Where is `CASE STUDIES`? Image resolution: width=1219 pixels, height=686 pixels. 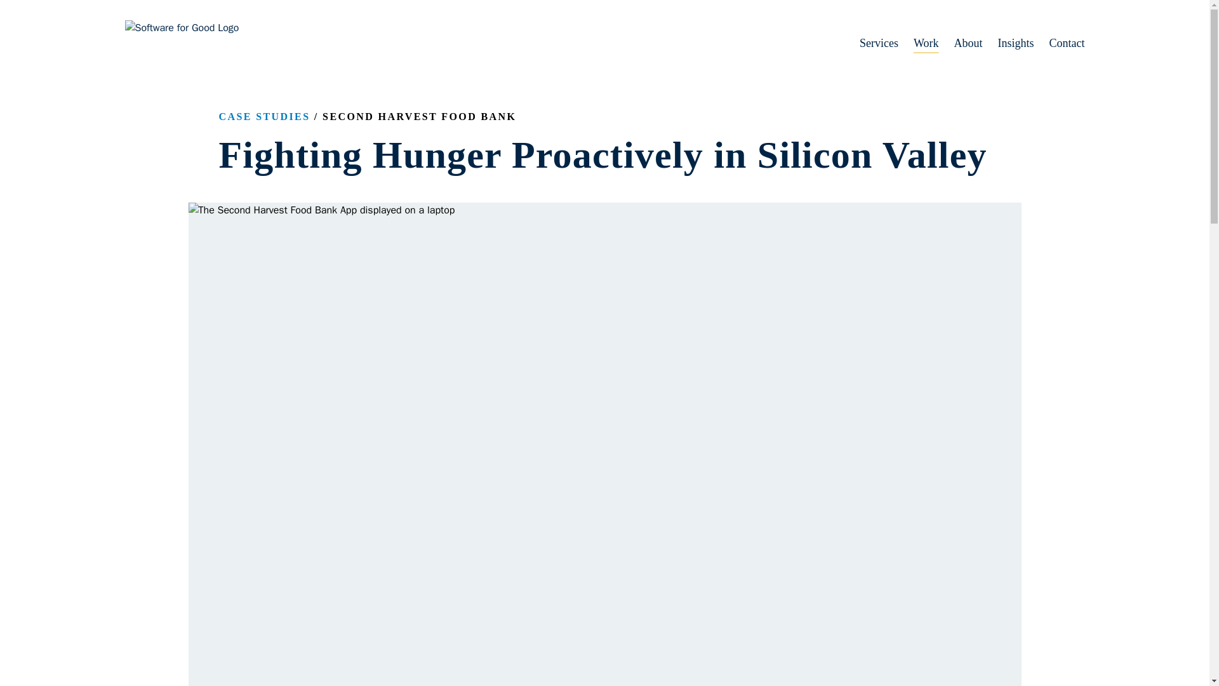
CASE STUDIES is located at coordinates (263, 116).